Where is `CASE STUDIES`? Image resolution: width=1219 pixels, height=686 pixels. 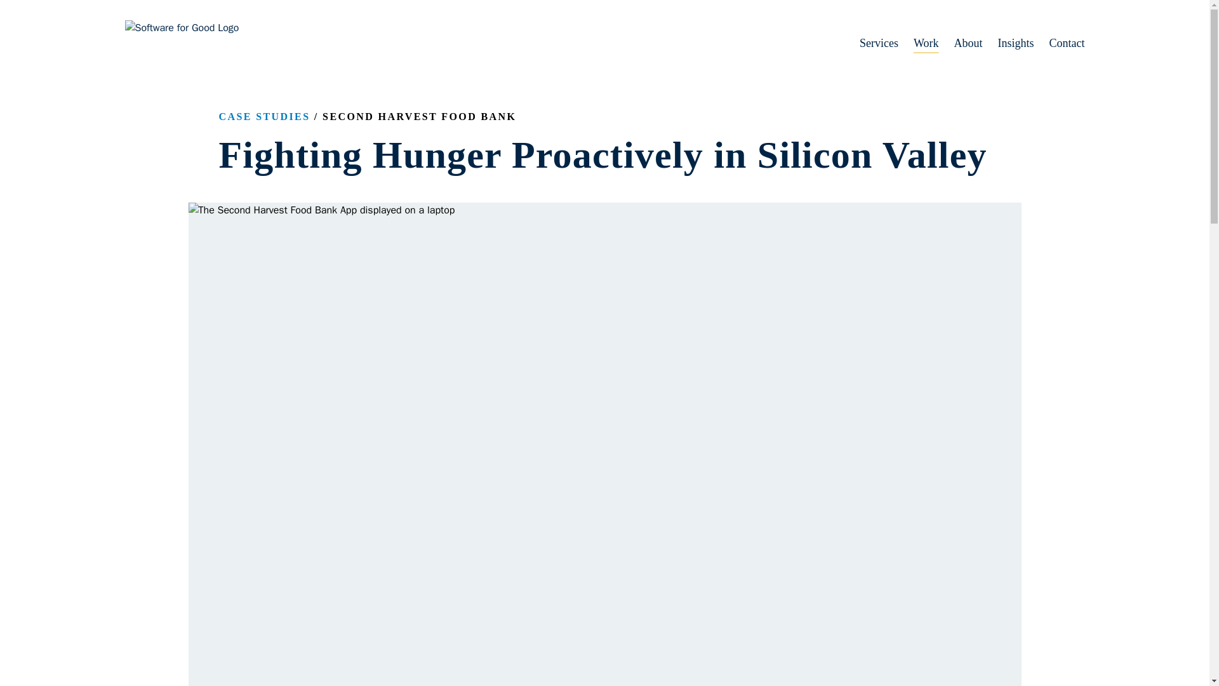
CASE STUDIES is located at coordinates (263, 116).